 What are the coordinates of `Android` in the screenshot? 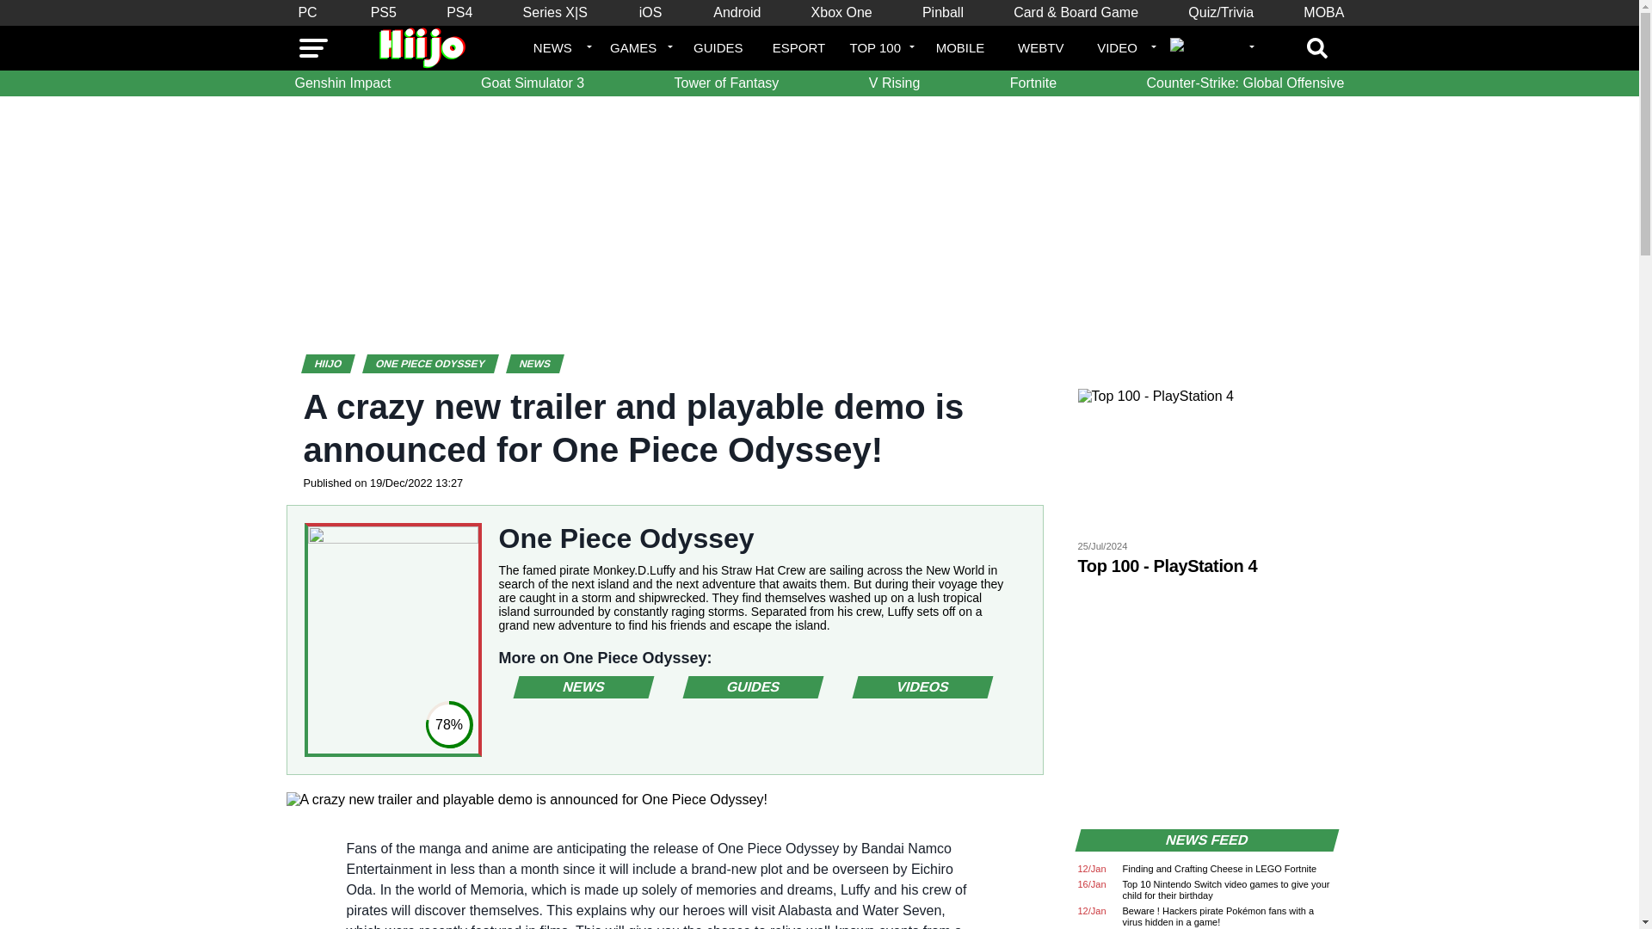 It's located at (737, 13).